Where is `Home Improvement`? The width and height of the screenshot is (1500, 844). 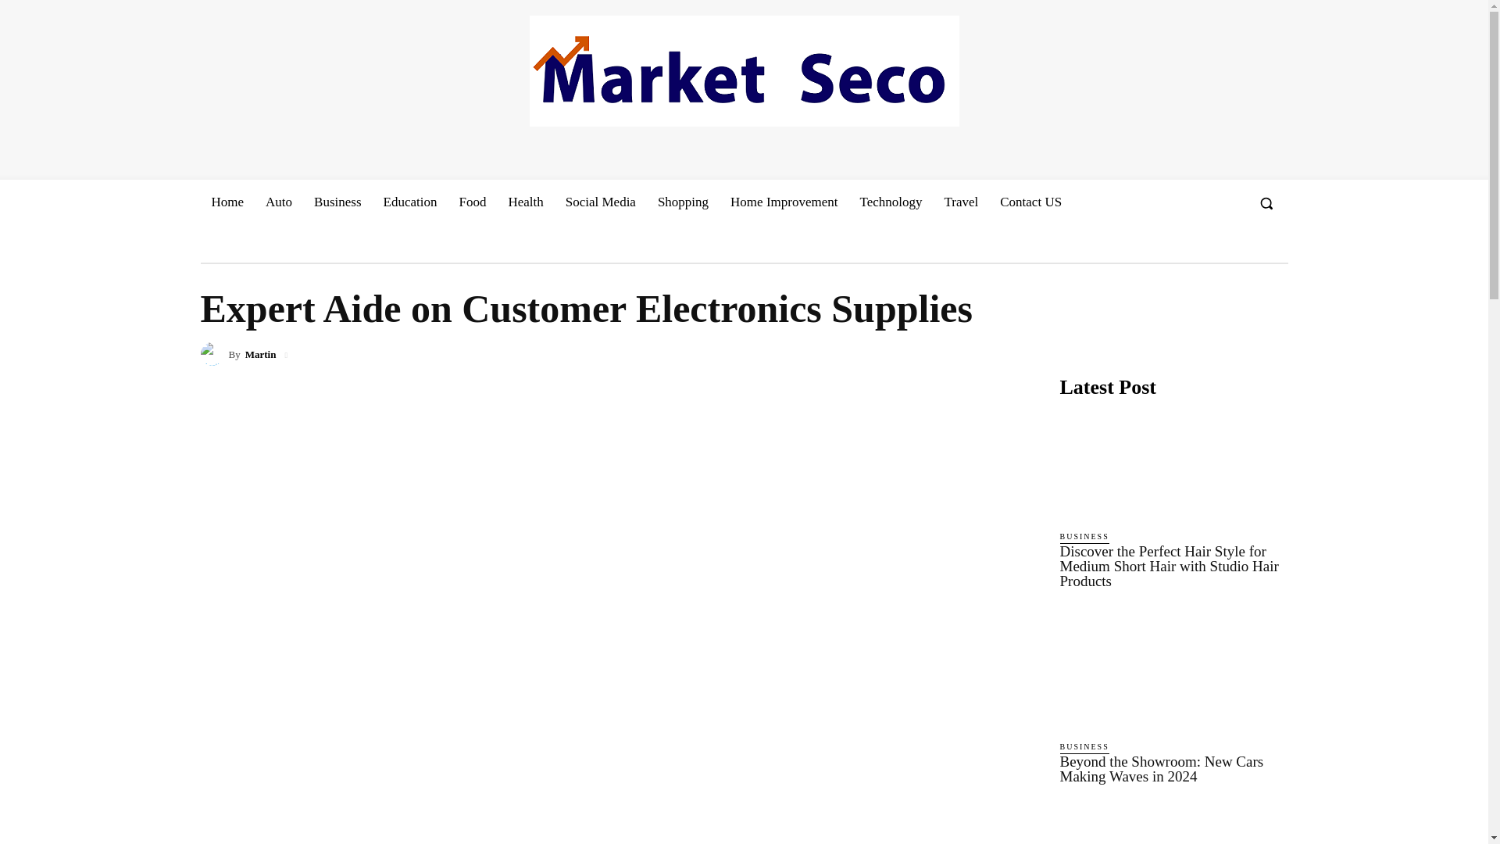 Home Improvement is located at coordinates (784, 202).